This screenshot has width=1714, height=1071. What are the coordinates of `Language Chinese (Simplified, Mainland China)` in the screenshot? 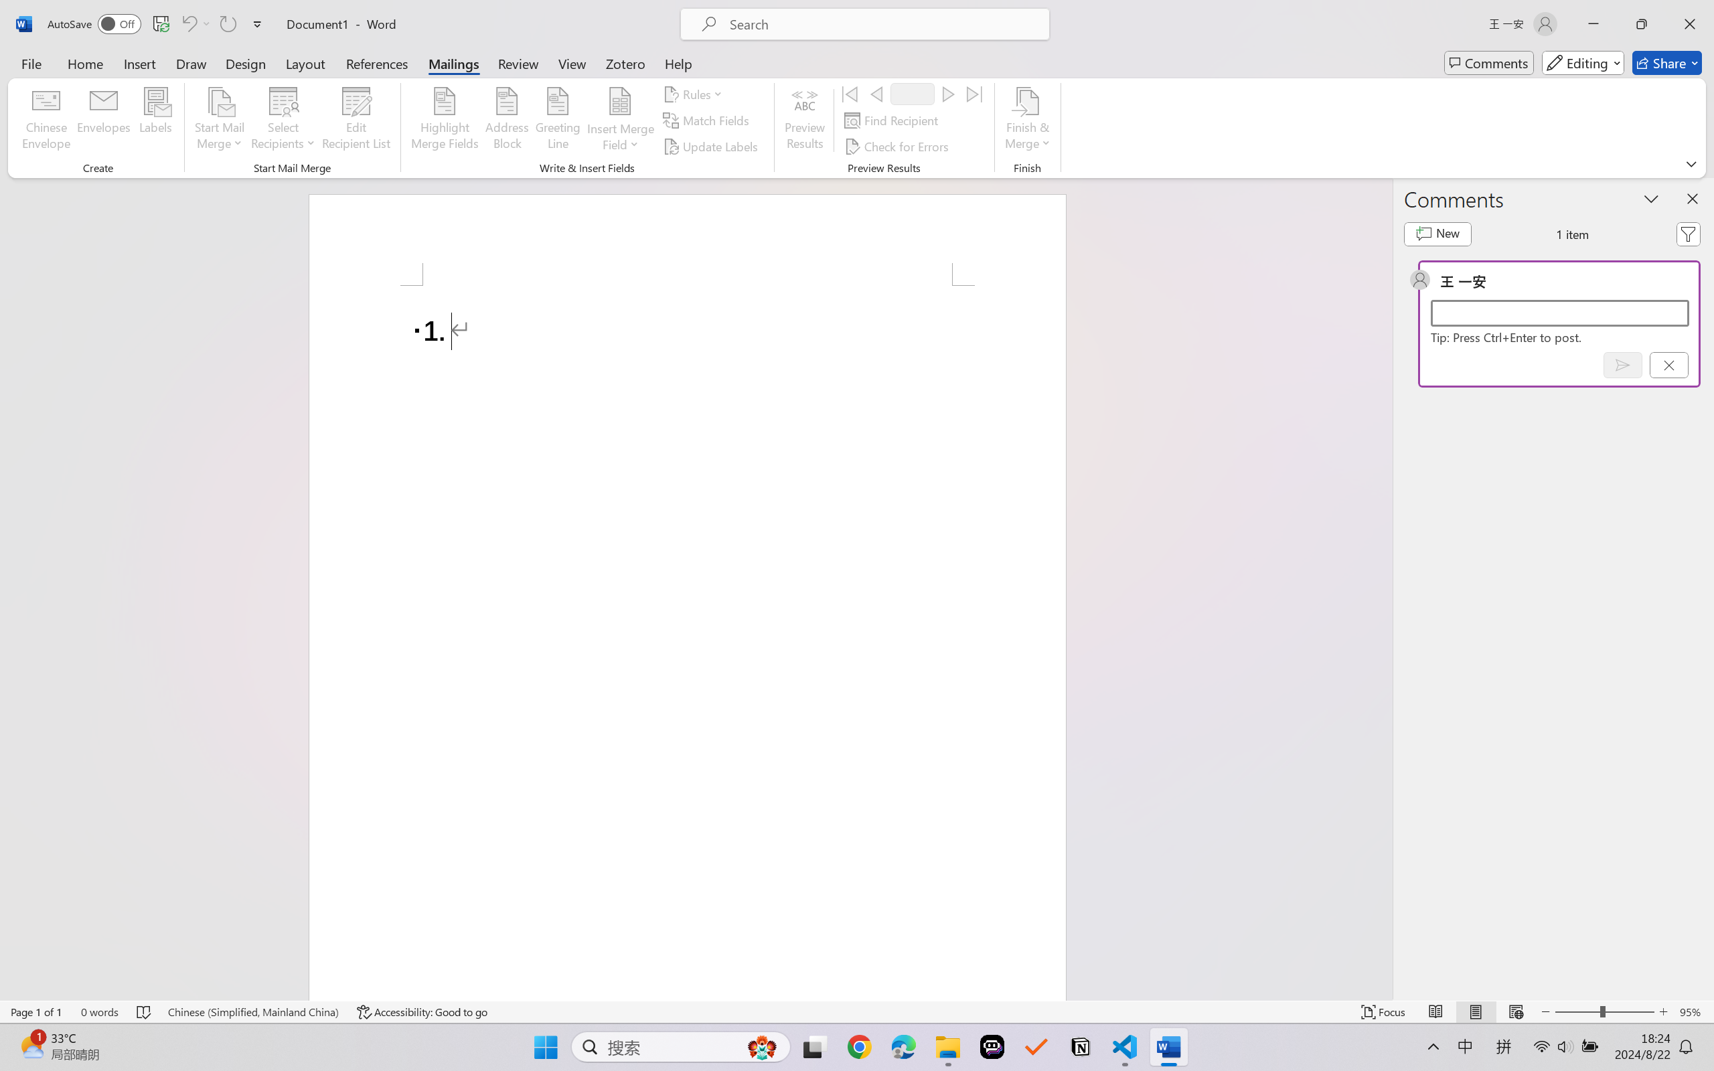 It's located at (253, 1012).